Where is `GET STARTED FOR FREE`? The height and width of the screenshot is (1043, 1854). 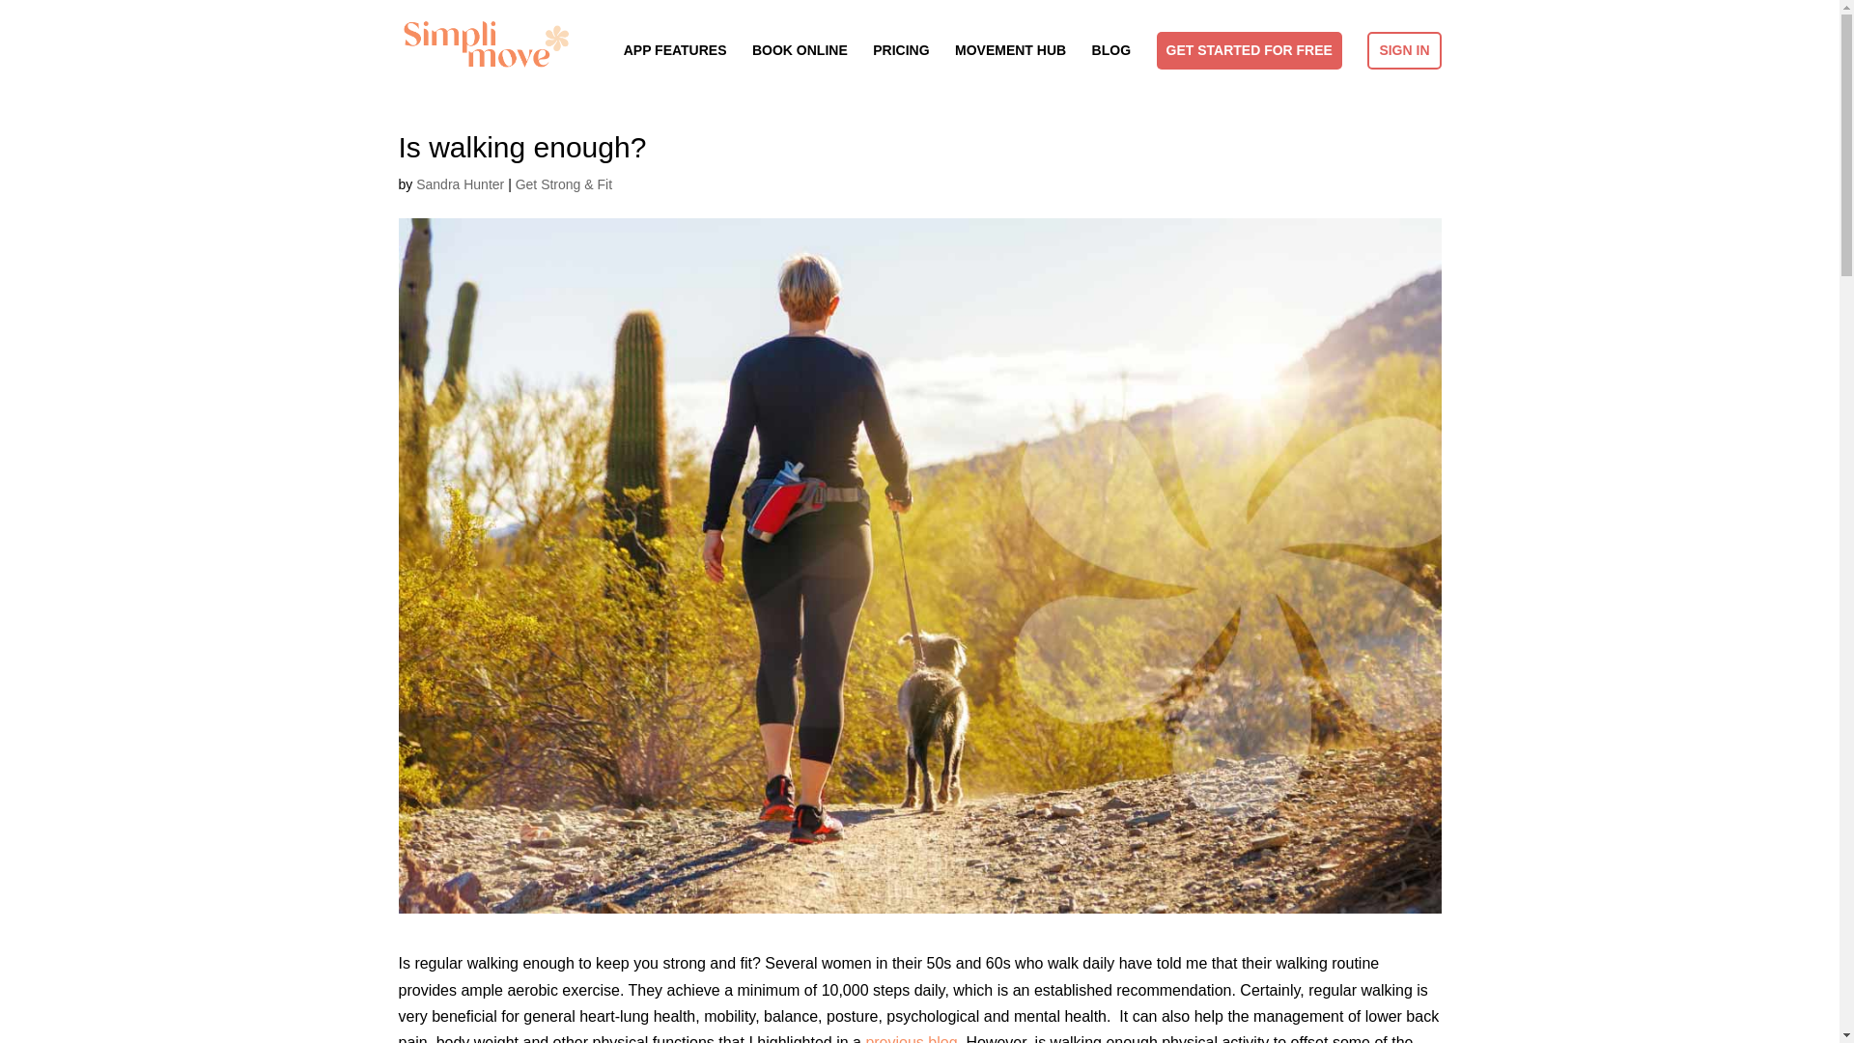 GET STARTED FOR FREE is located at coordinates (1250, 50).